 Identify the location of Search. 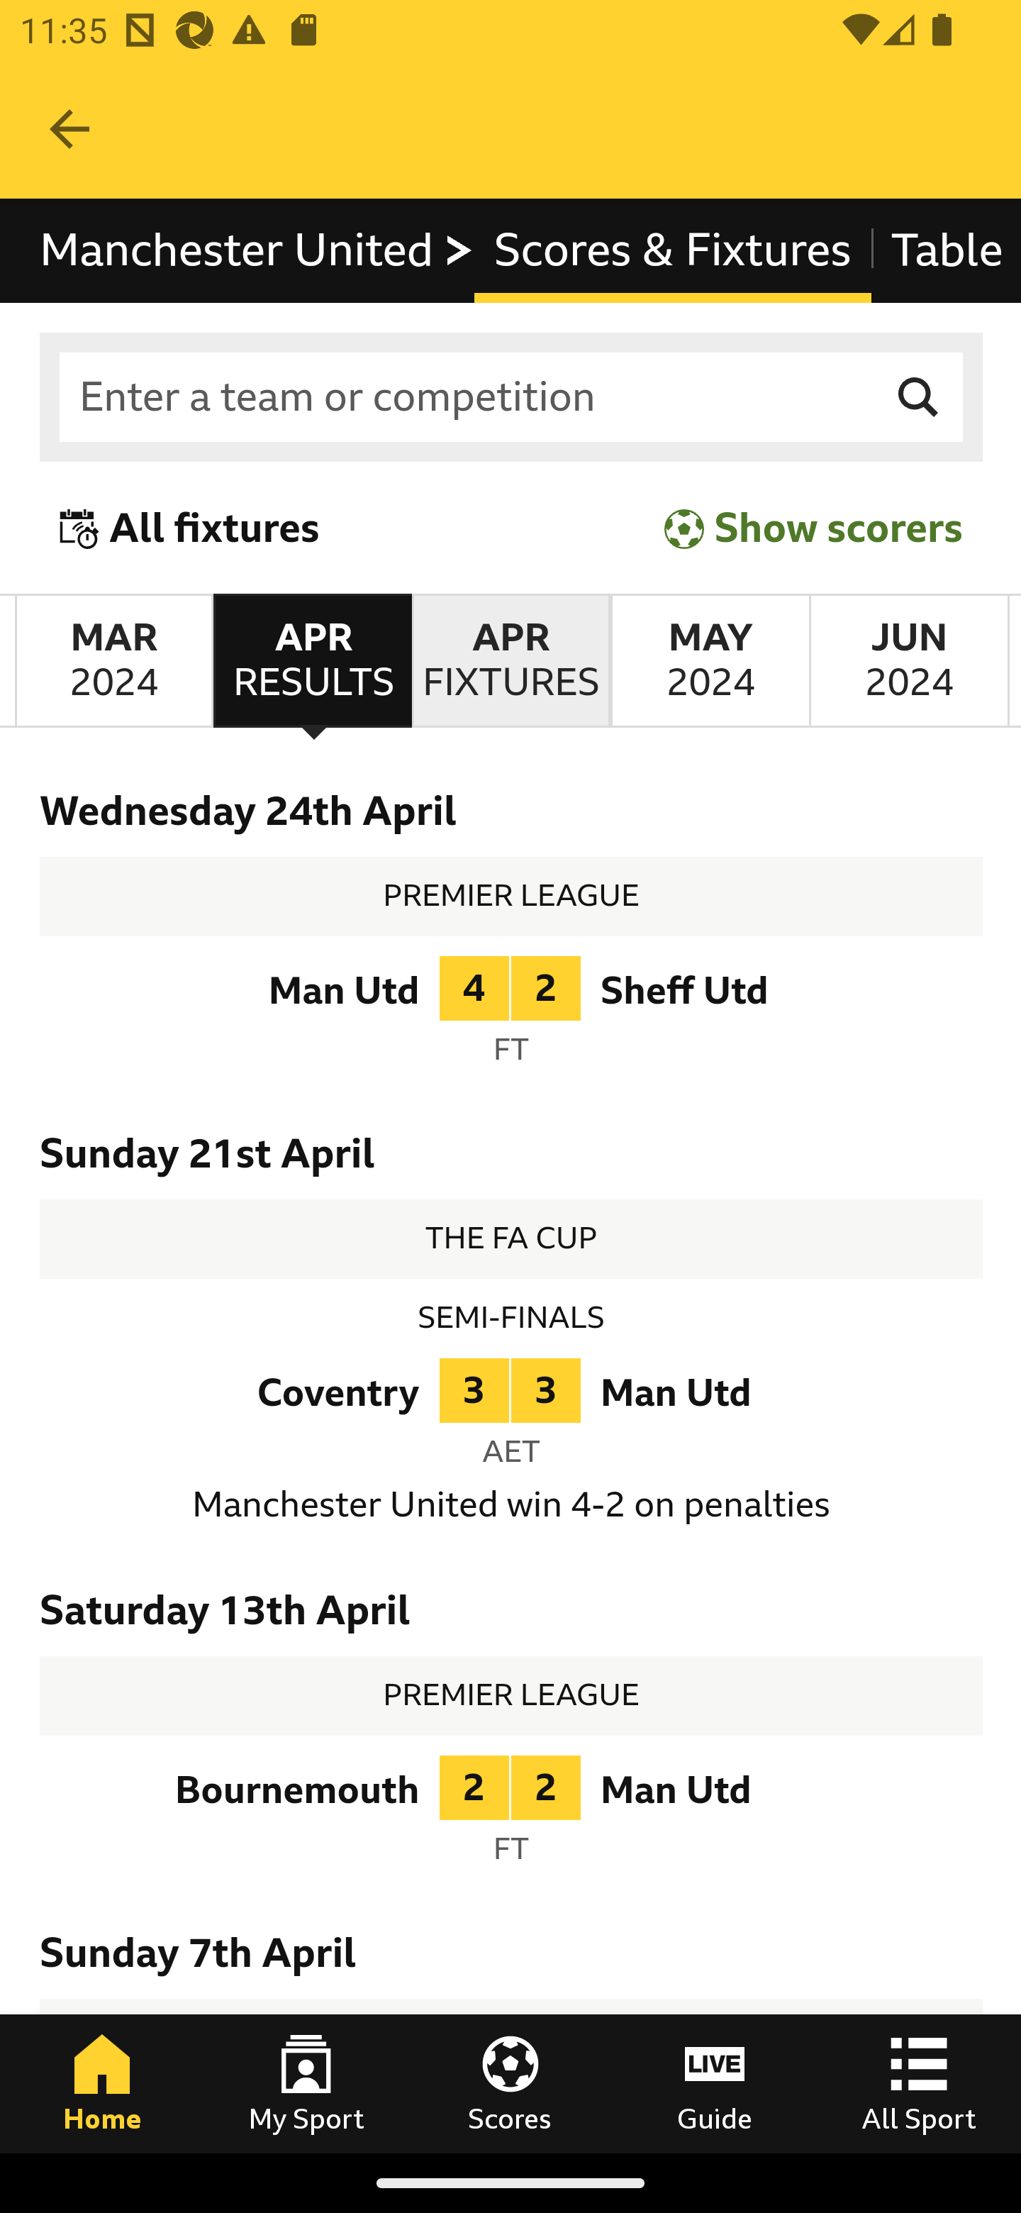
(919, 399).